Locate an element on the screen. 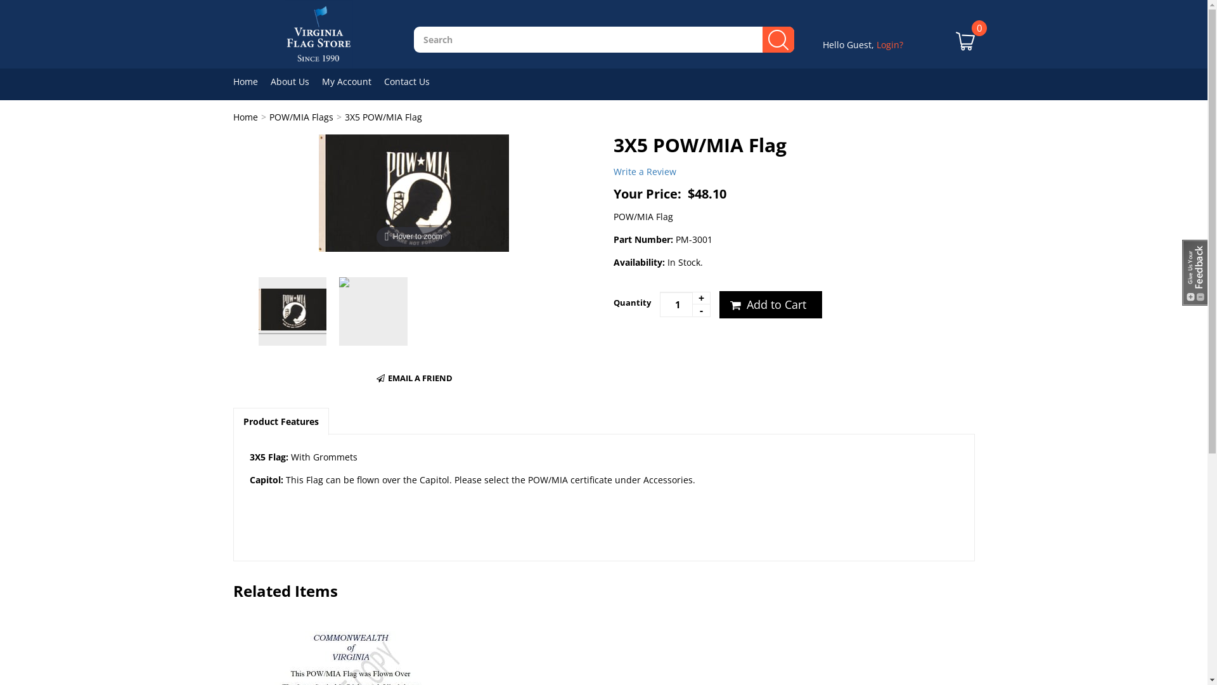 Image resolution: width=1217 pixels, height=685 pixels. 3X5 POW/MIA Flag is located at coordinates (383, 117).